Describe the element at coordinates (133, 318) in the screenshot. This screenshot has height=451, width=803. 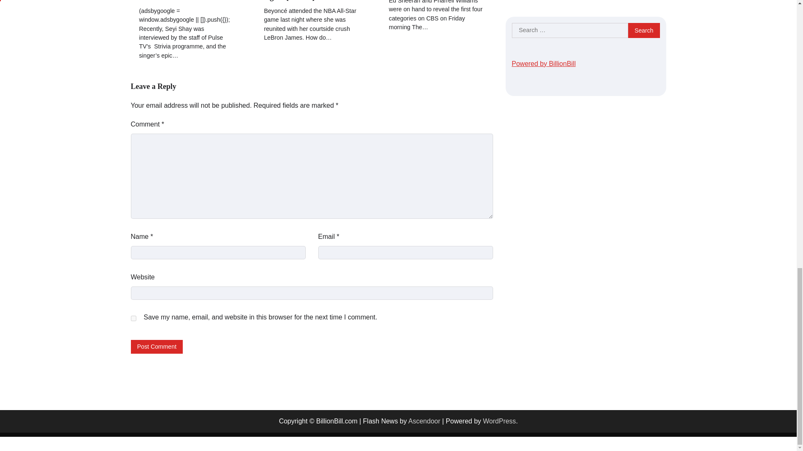
I see `yes` at that location.